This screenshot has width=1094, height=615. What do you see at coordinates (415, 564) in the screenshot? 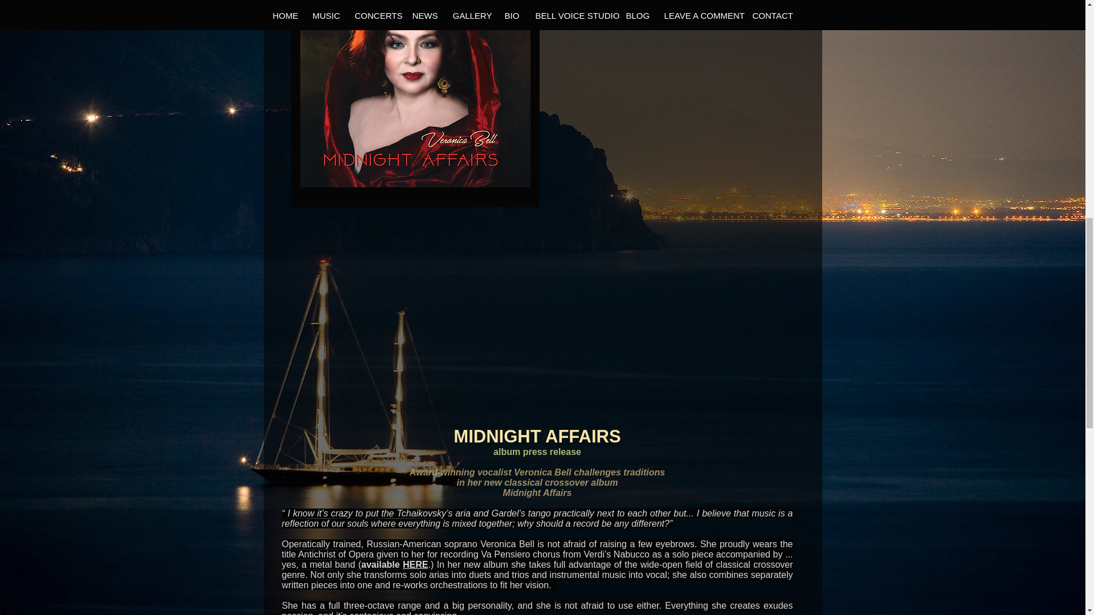
I see `HERE` at bounding box center [415, 564].